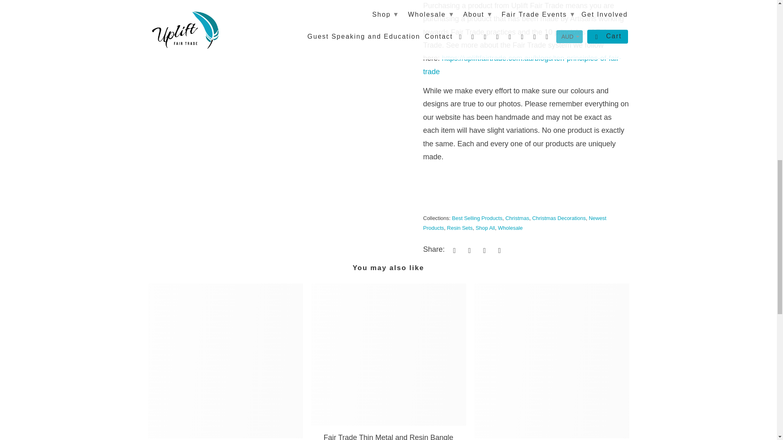 The image size is (783, 440). Describe the element at coordinates (485, 228) in the screenshot. I see `Shop All` at that location.